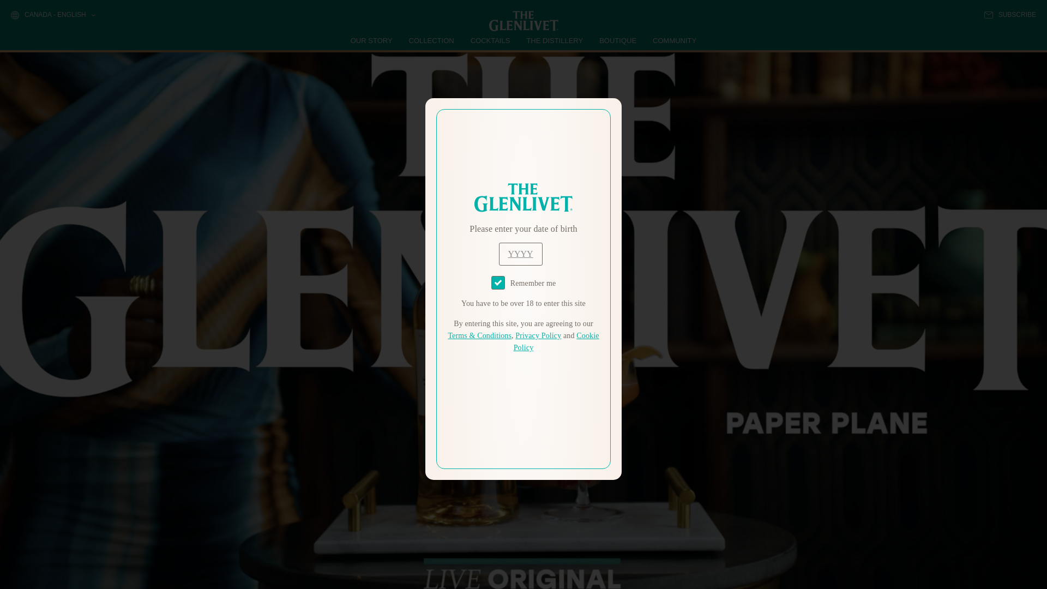  I want to click on Cookie Policy, so click(556, 341).